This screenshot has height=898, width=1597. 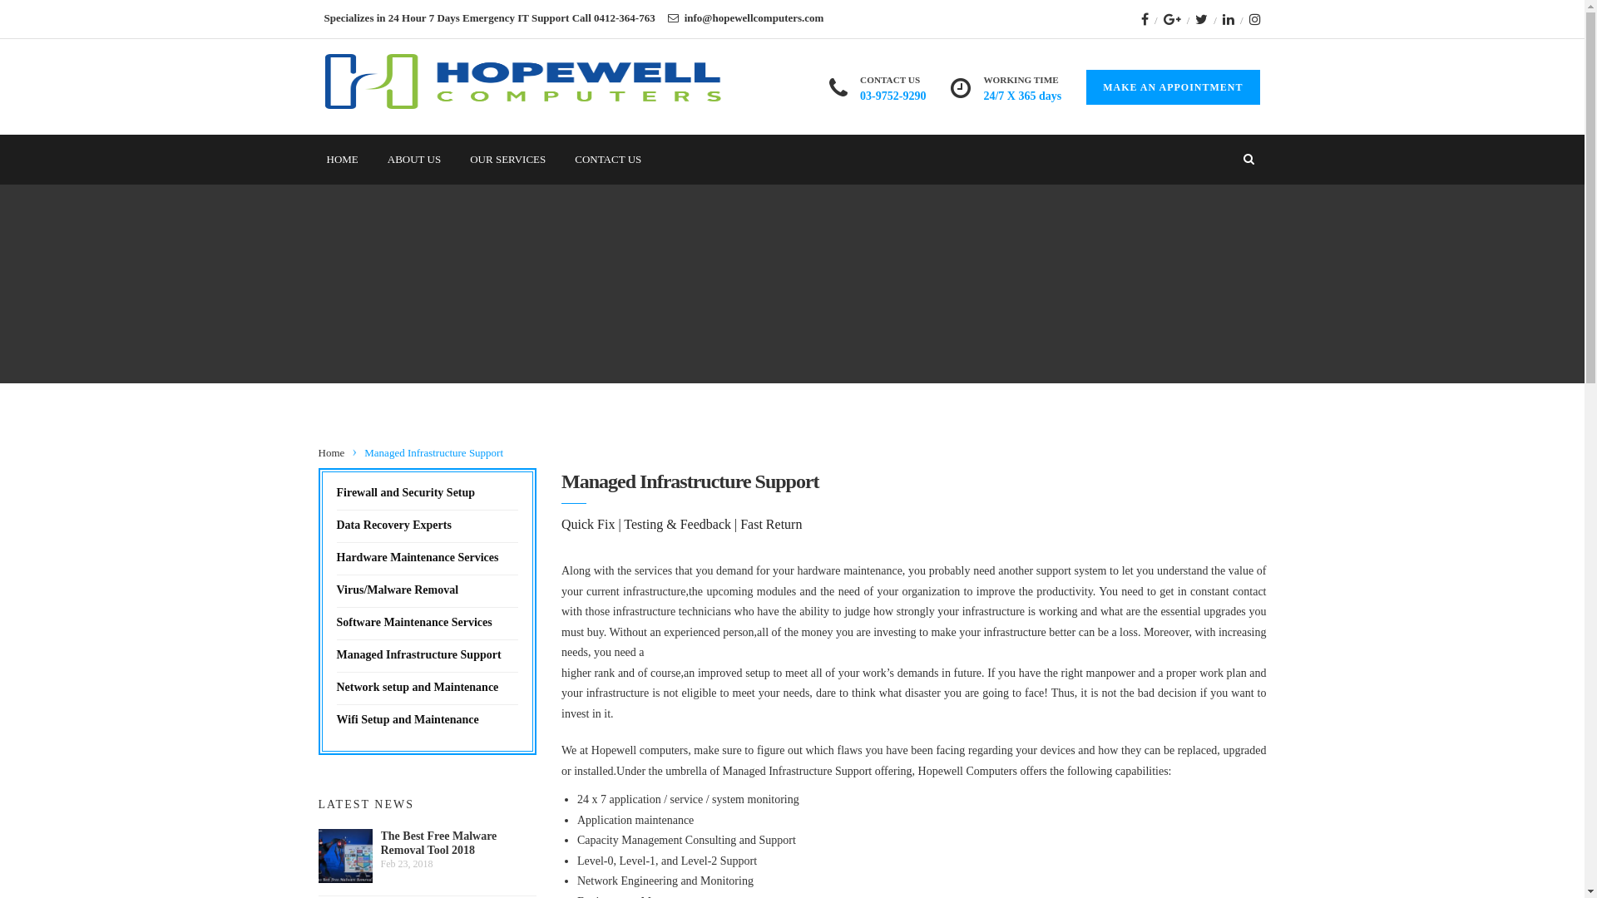 I want to click on Google+, so click(x=1173, y=19).